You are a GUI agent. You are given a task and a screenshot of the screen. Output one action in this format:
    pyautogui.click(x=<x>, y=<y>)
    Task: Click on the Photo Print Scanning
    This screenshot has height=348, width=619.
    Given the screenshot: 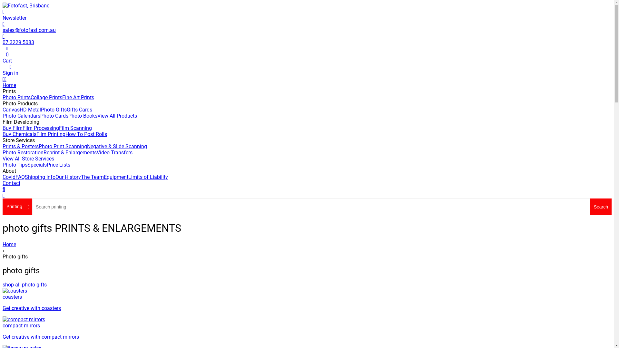 What is the action you would take?
    pyautogui.click(x=63, y=146)
    